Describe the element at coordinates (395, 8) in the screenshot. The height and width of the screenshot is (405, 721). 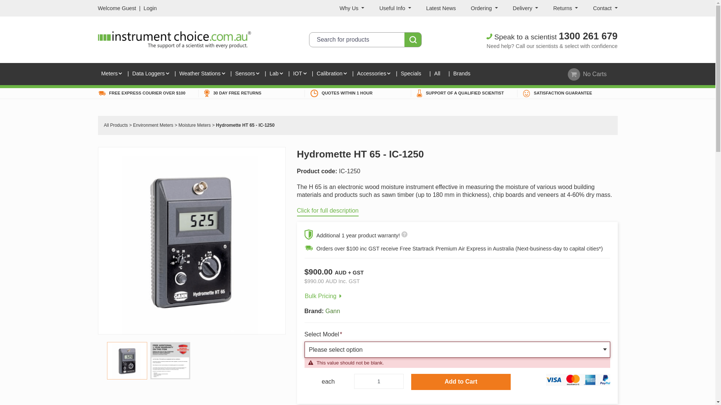
I see `Useful Info` at that location.